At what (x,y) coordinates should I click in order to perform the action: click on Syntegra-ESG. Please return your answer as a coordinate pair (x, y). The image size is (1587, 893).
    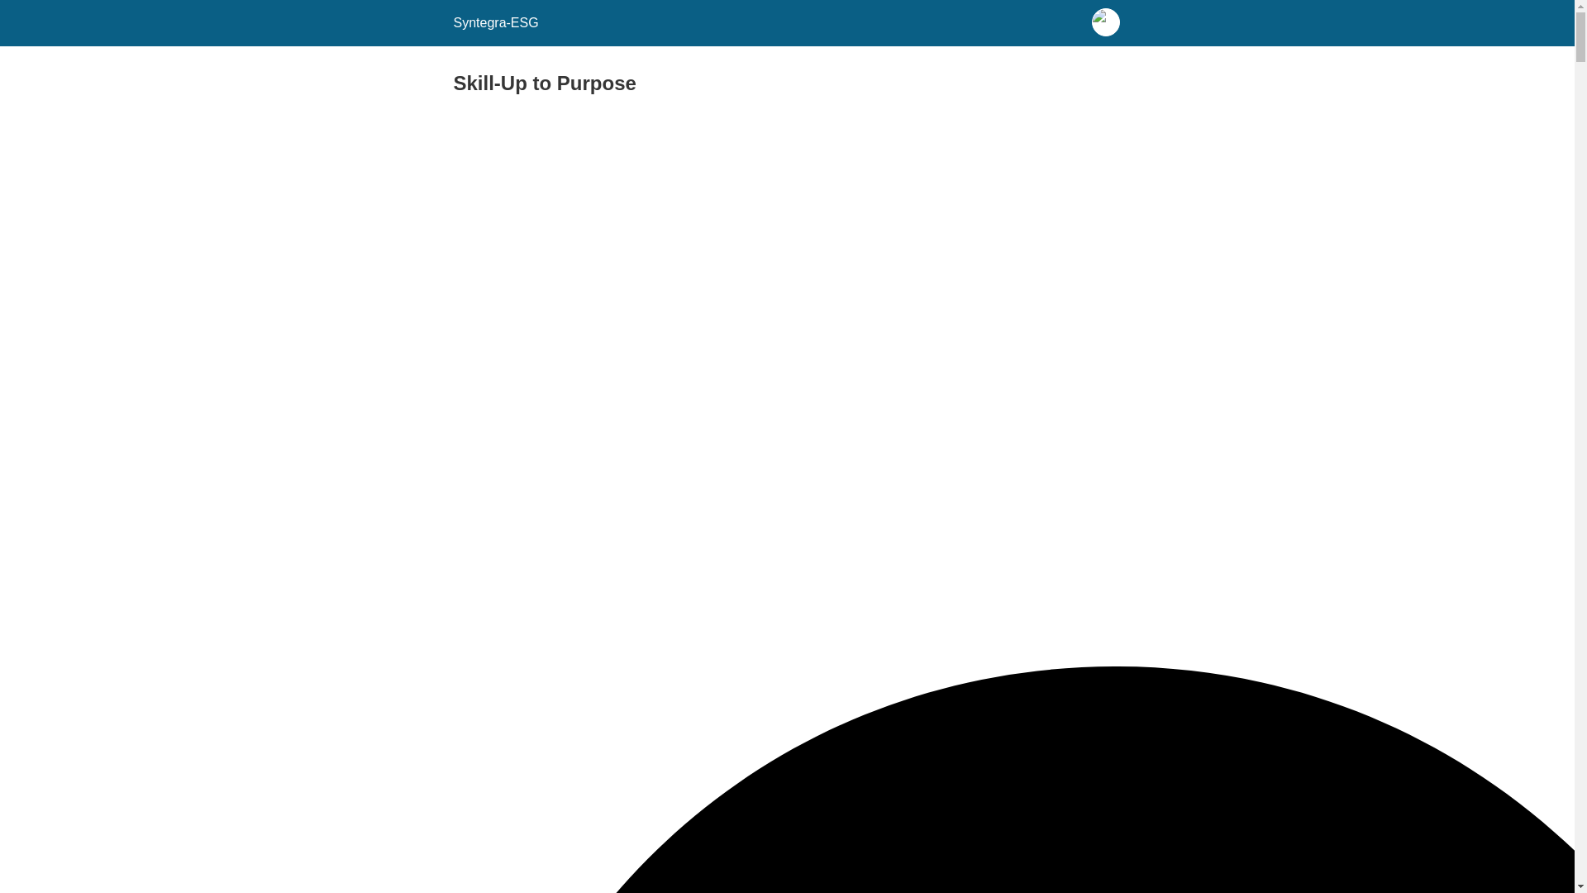
    Looking at the image, I should click on (494, 22).